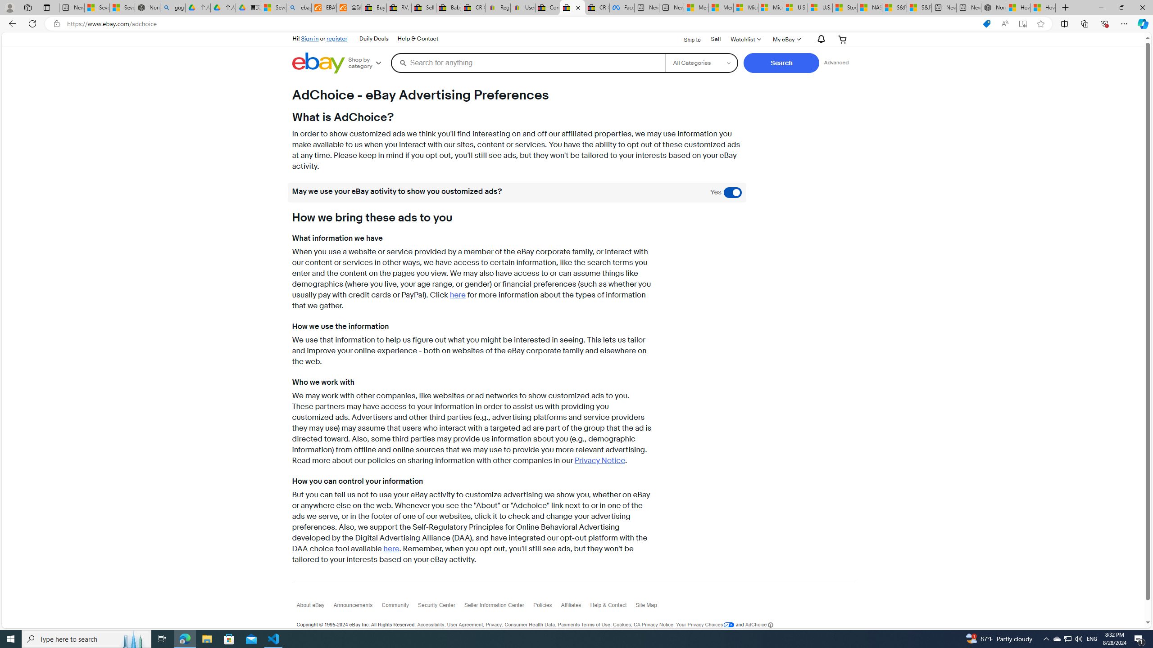  What do you see at coordinates (716, 40) in the screenshot?
I see `Sell` at bounding box center [716, 40].